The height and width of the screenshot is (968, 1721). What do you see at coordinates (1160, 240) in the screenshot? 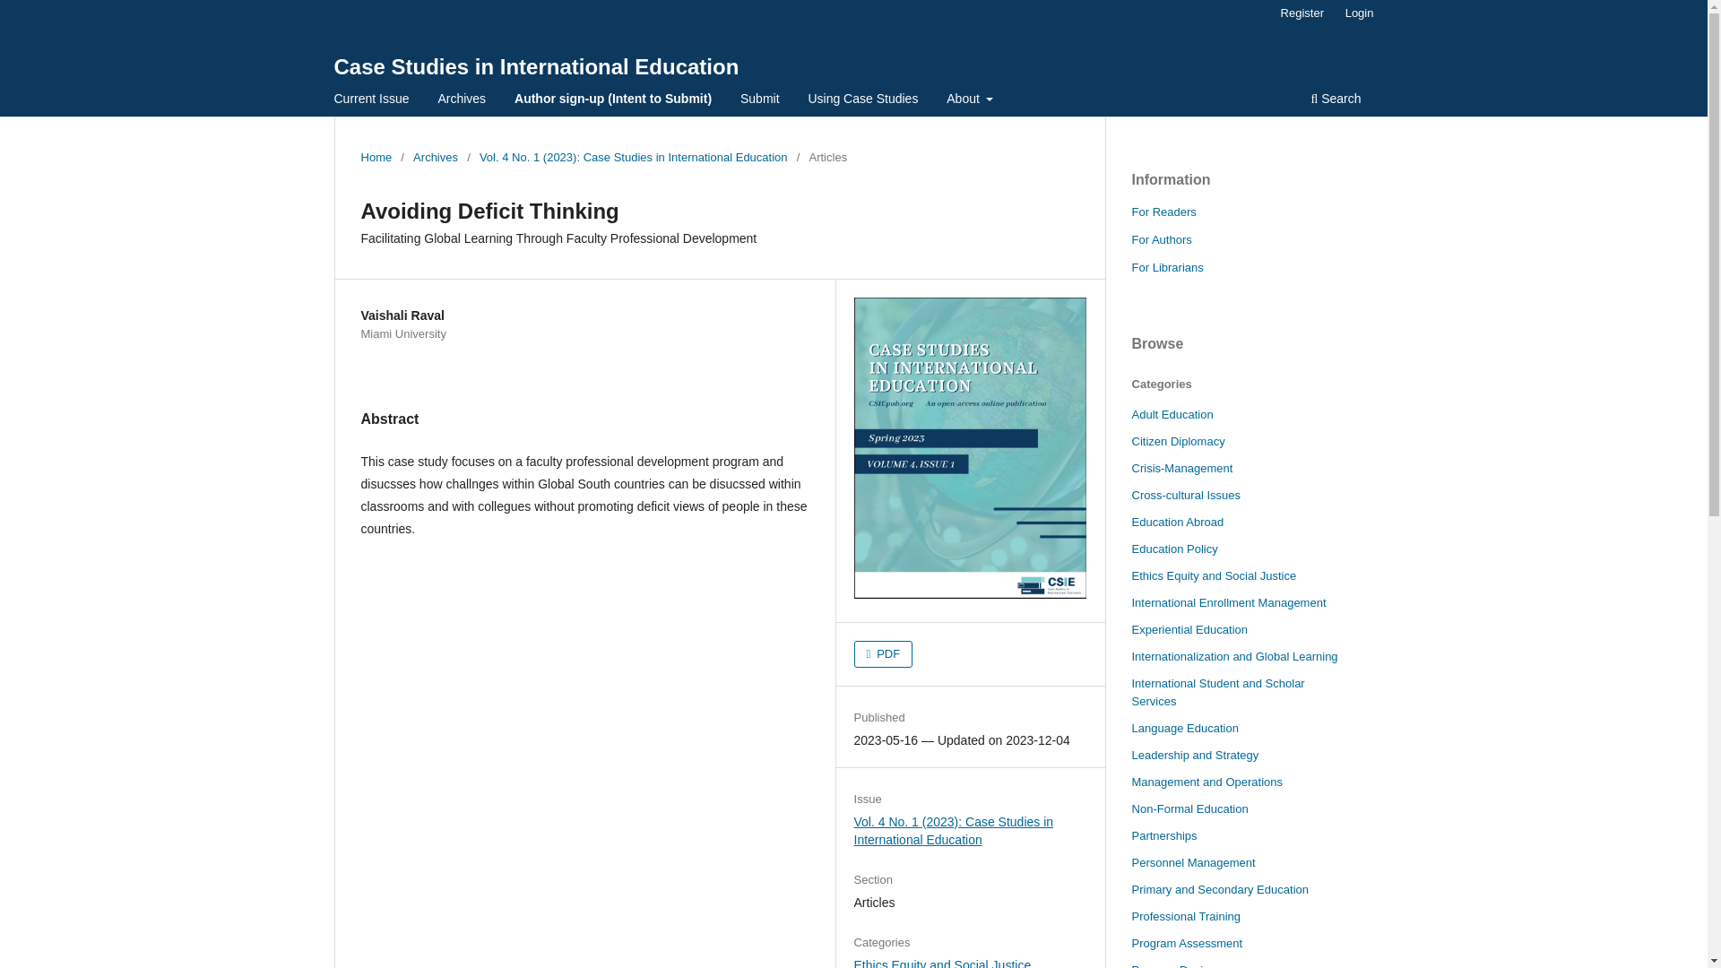
I see `For Authors` at bounding box center [1160, 240].